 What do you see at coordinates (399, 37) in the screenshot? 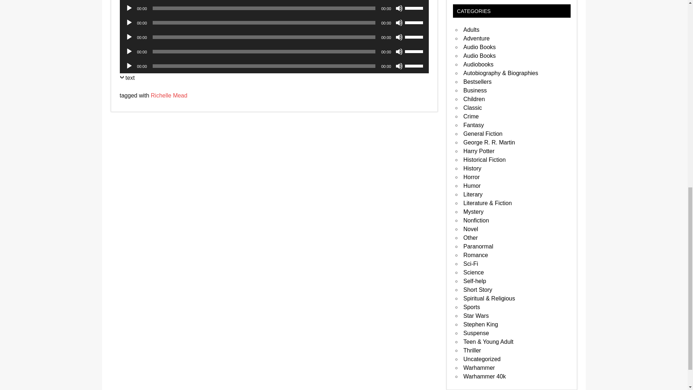
I see `Mute` at bounding box center [399, 37].